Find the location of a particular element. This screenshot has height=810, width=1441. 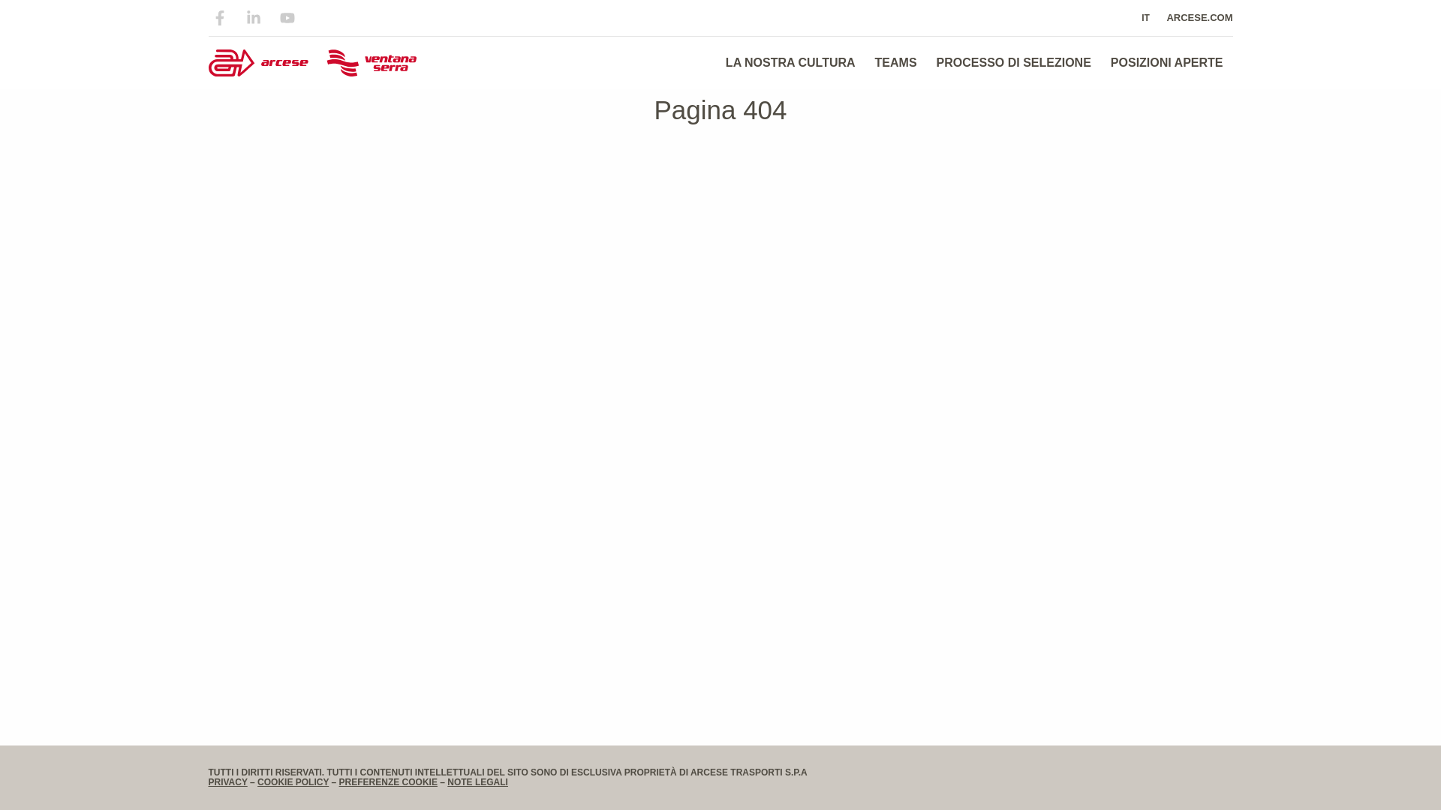

LA NOSTRA CULTURA is located at coordinates (791, 62).